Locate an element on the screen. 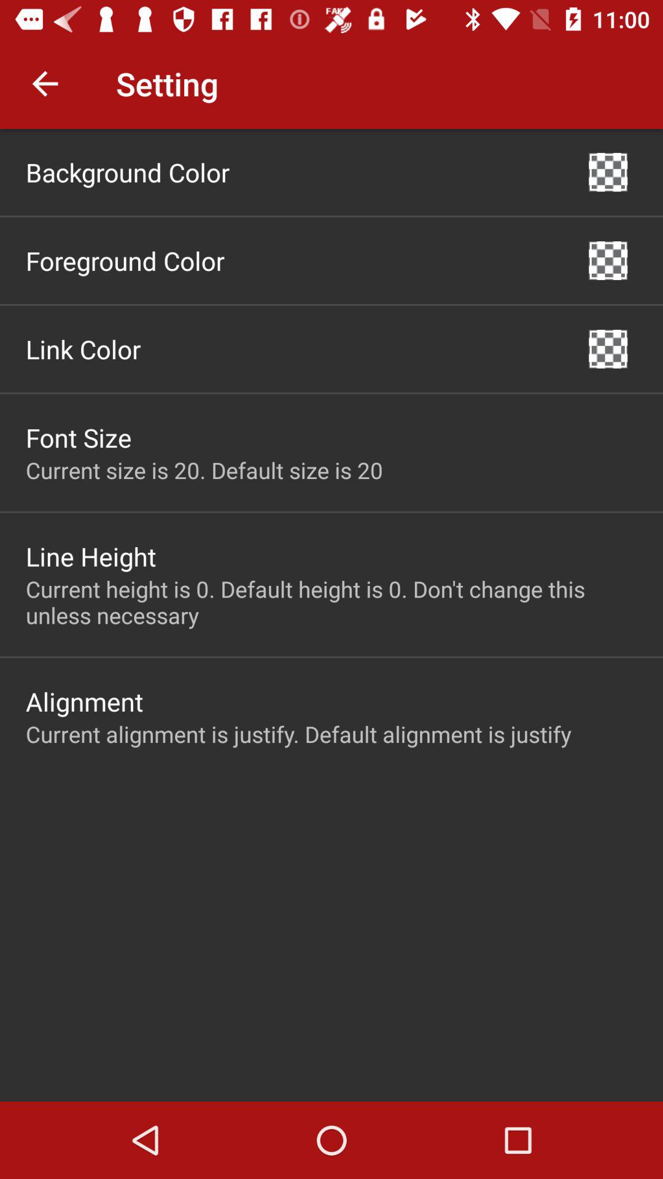 This screenshot has height=1179, width=663. tap the icon above the current height is icon is located at coordinates (91, 556).